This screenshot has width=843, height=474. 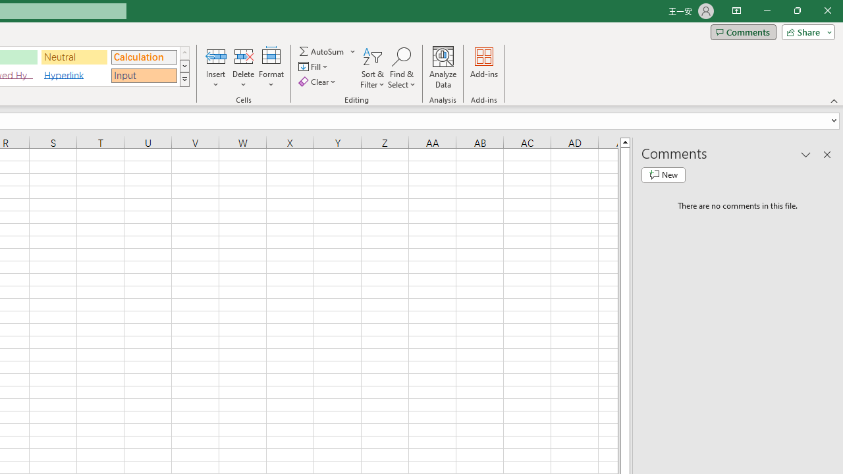 I want to click on Calculation, so click(x=144, y=57).